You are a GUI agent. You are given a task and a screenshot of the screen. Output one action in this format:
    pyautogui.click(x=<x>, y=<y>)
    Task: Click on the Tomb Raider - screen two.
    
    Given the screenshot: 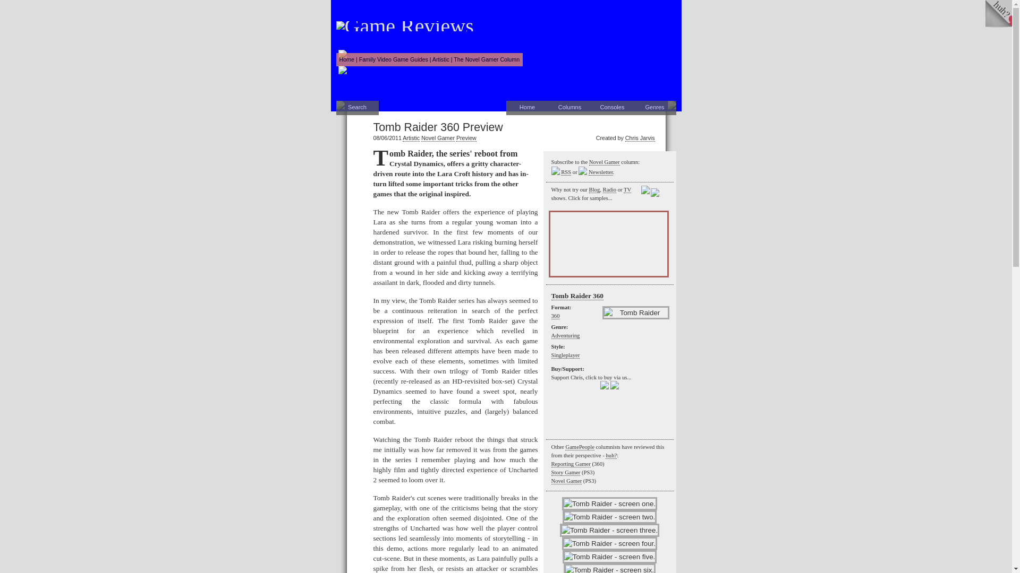 What is the action you would take?
    pyautogui.click(x=610, y=517)
    